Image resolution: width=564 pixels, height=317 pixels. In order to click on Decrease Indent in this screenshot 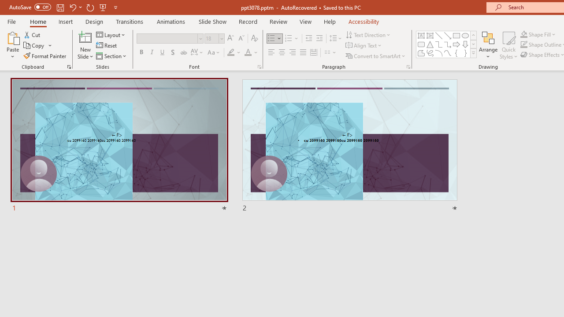, I will do `click(308, 39)`.